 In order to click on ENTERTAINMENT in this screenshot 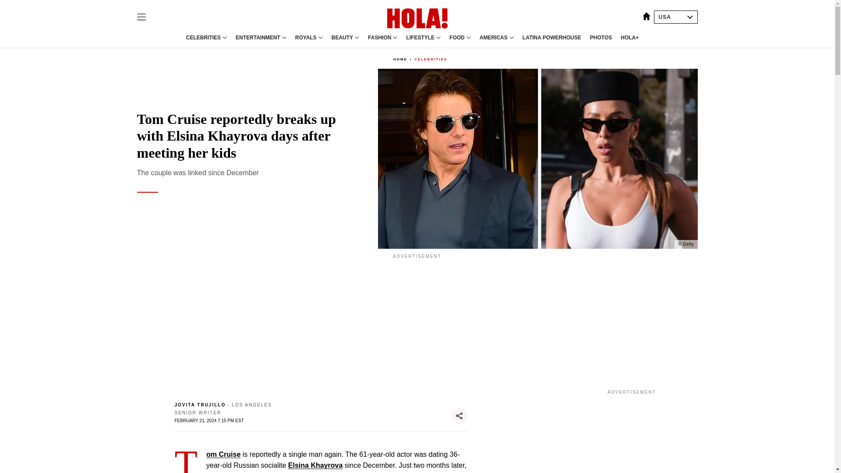, I will do `click(258, 37)`.